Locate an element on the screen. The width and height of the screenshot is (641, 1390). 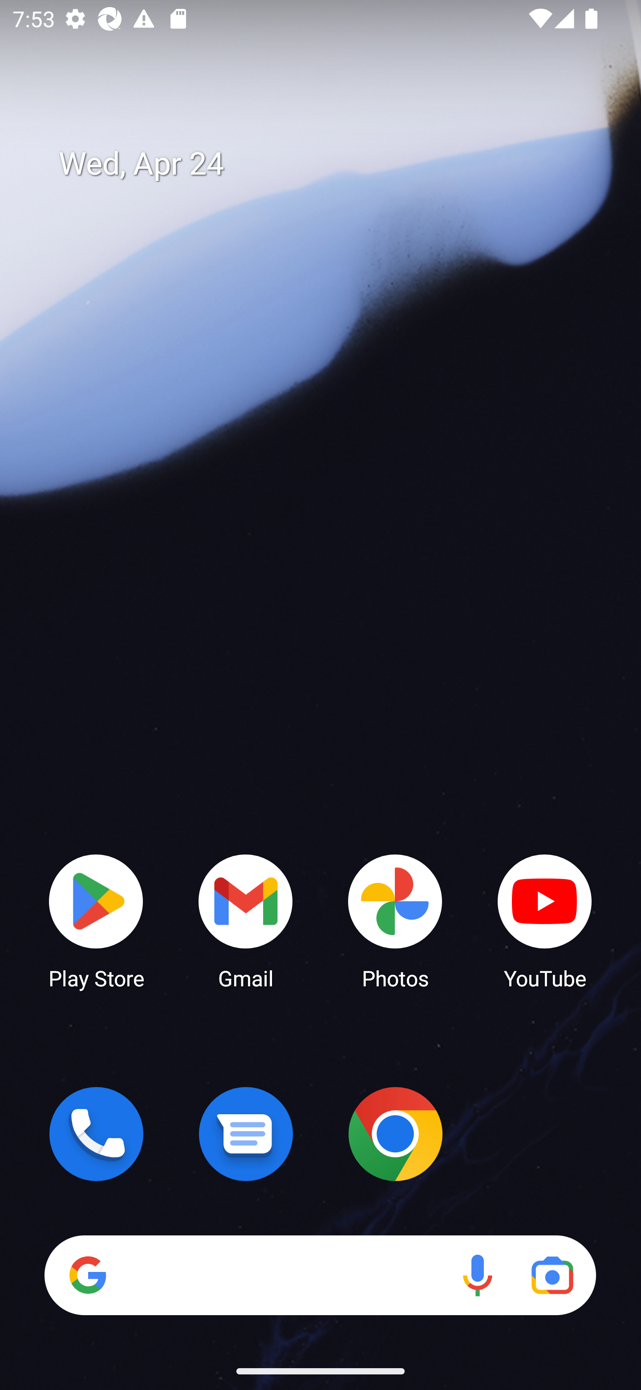
Photos is located at coordinates (395, 920).